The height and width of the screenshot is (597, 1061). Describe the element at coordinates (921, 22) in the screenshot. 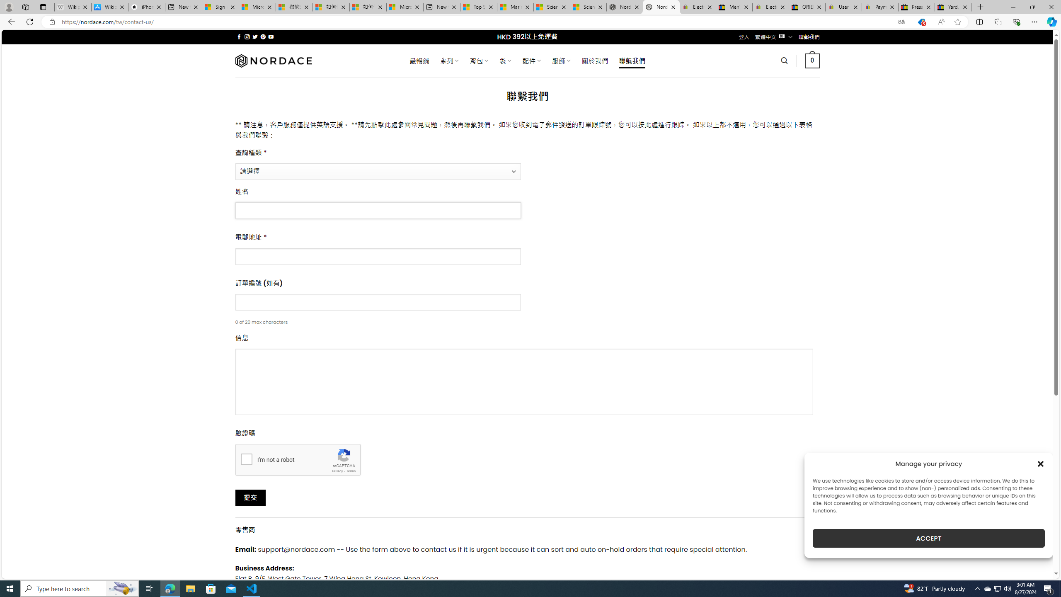

I see `This site has coupons! Shopping in Microsoft Edge, 5` at that location.